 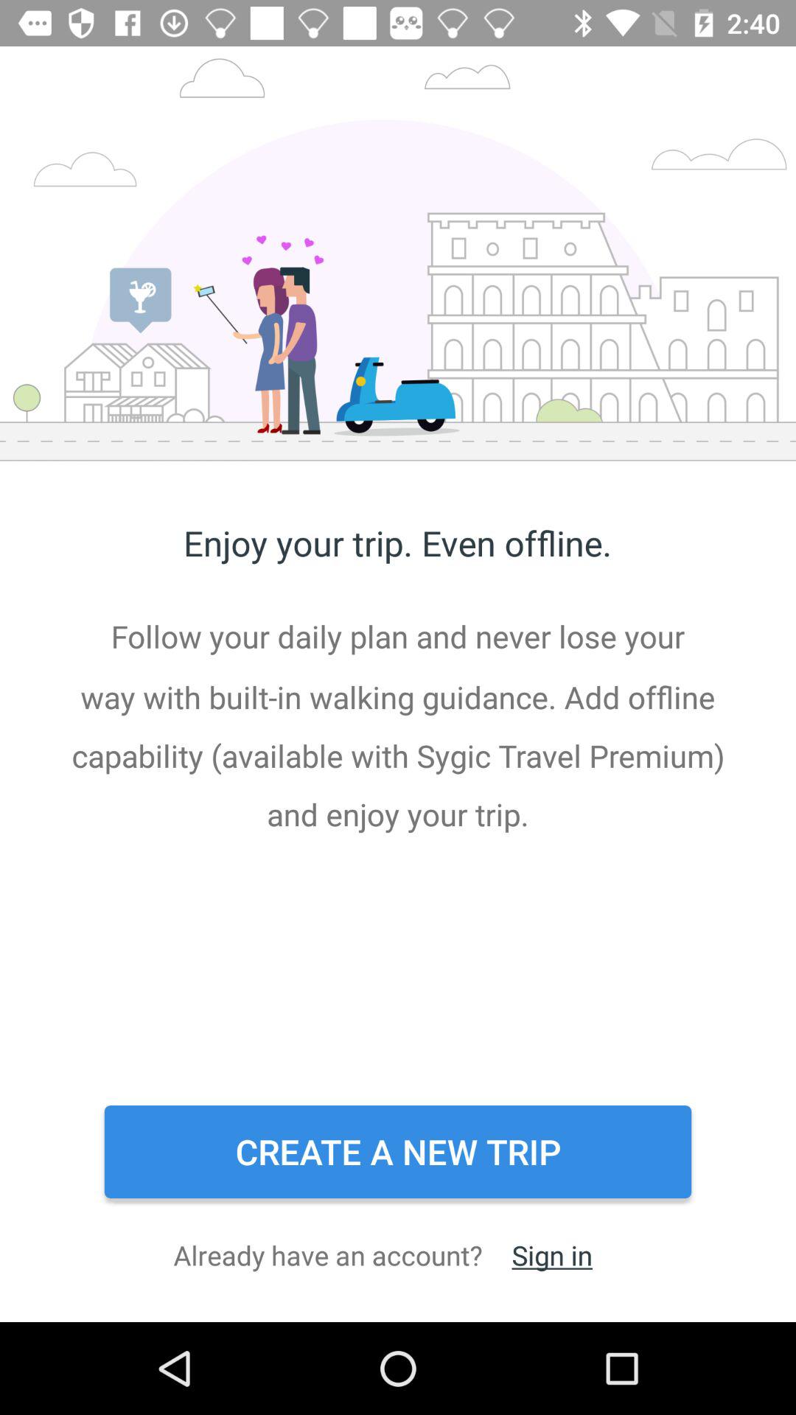 What do you see at coordinates (551, 1254) in the screenshot?
I see `select the sign in item` at bounding box center [551, 1254].